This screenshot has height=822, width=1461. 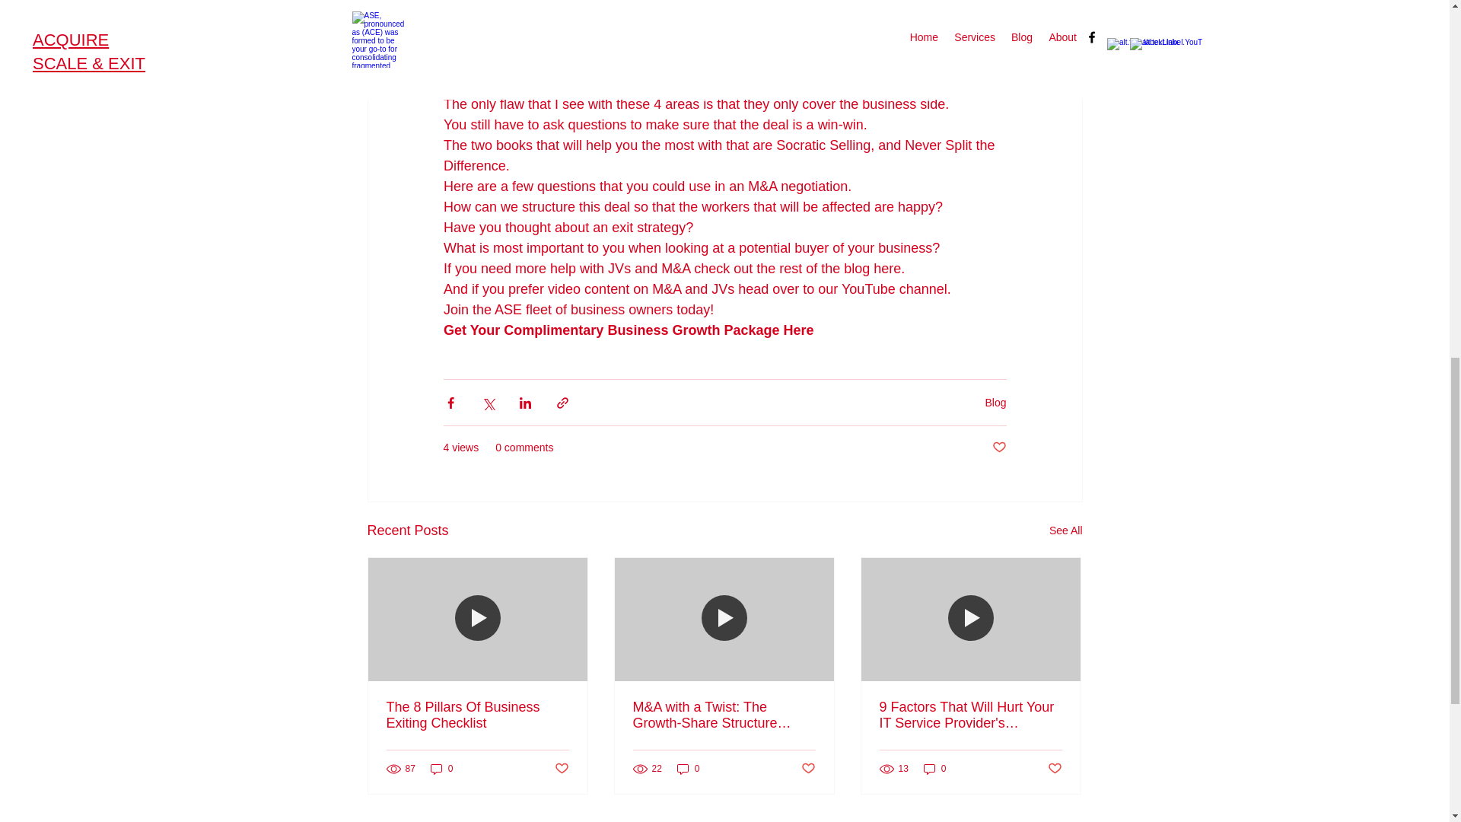 What do you see at coordinates (934, 769) in the screenshot?
I see `0` at bounding box center [934, 769].